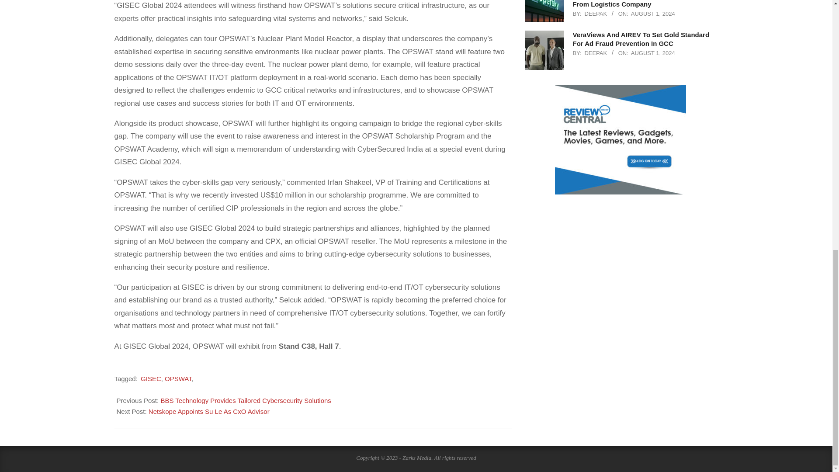 This screenshot has height=472, width=839. I want to click on Posts by Deepak, so click(595, 13).